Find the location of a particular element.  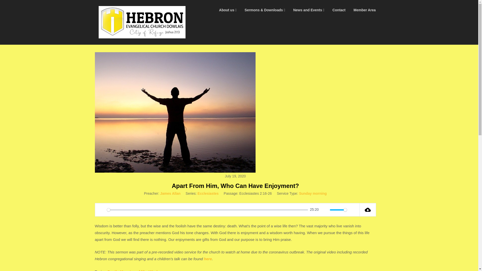

Settings is located at coordinates (353, 210).